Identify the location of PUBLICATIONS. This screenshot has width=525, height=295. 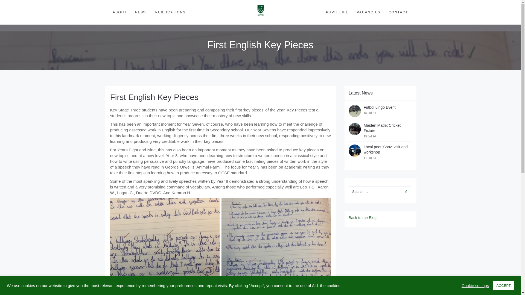
(170, 12).